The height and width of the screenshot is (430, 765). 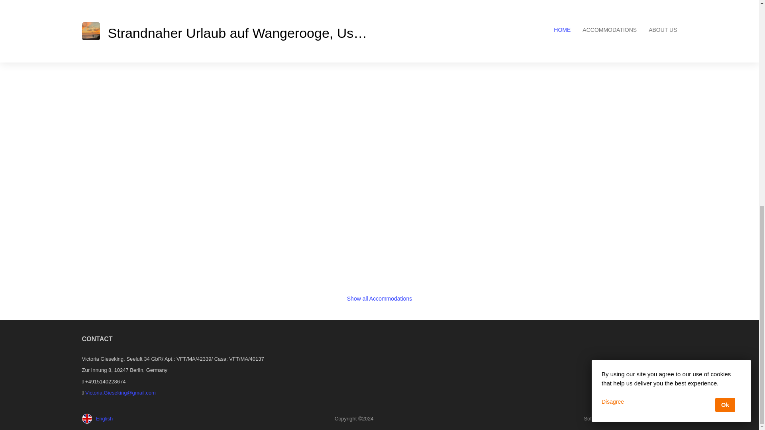 I want to click on Disagree, so click(x=613, y=6).